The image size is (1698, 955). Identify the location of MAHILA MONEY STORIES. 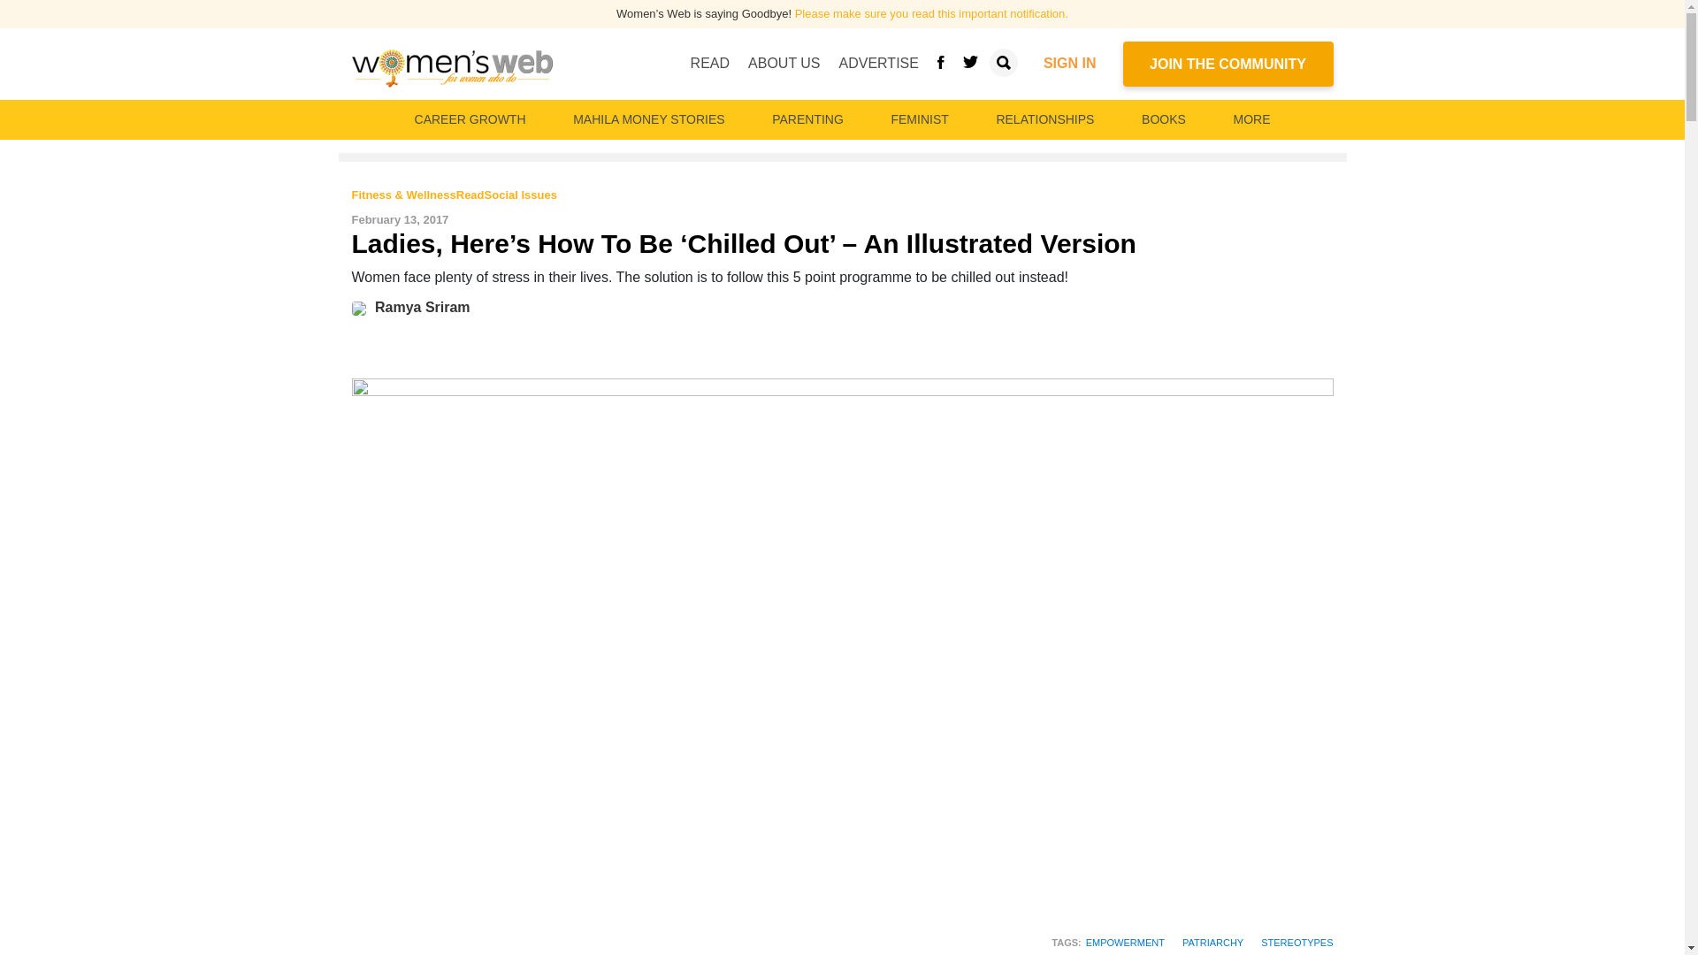
(648, 119).